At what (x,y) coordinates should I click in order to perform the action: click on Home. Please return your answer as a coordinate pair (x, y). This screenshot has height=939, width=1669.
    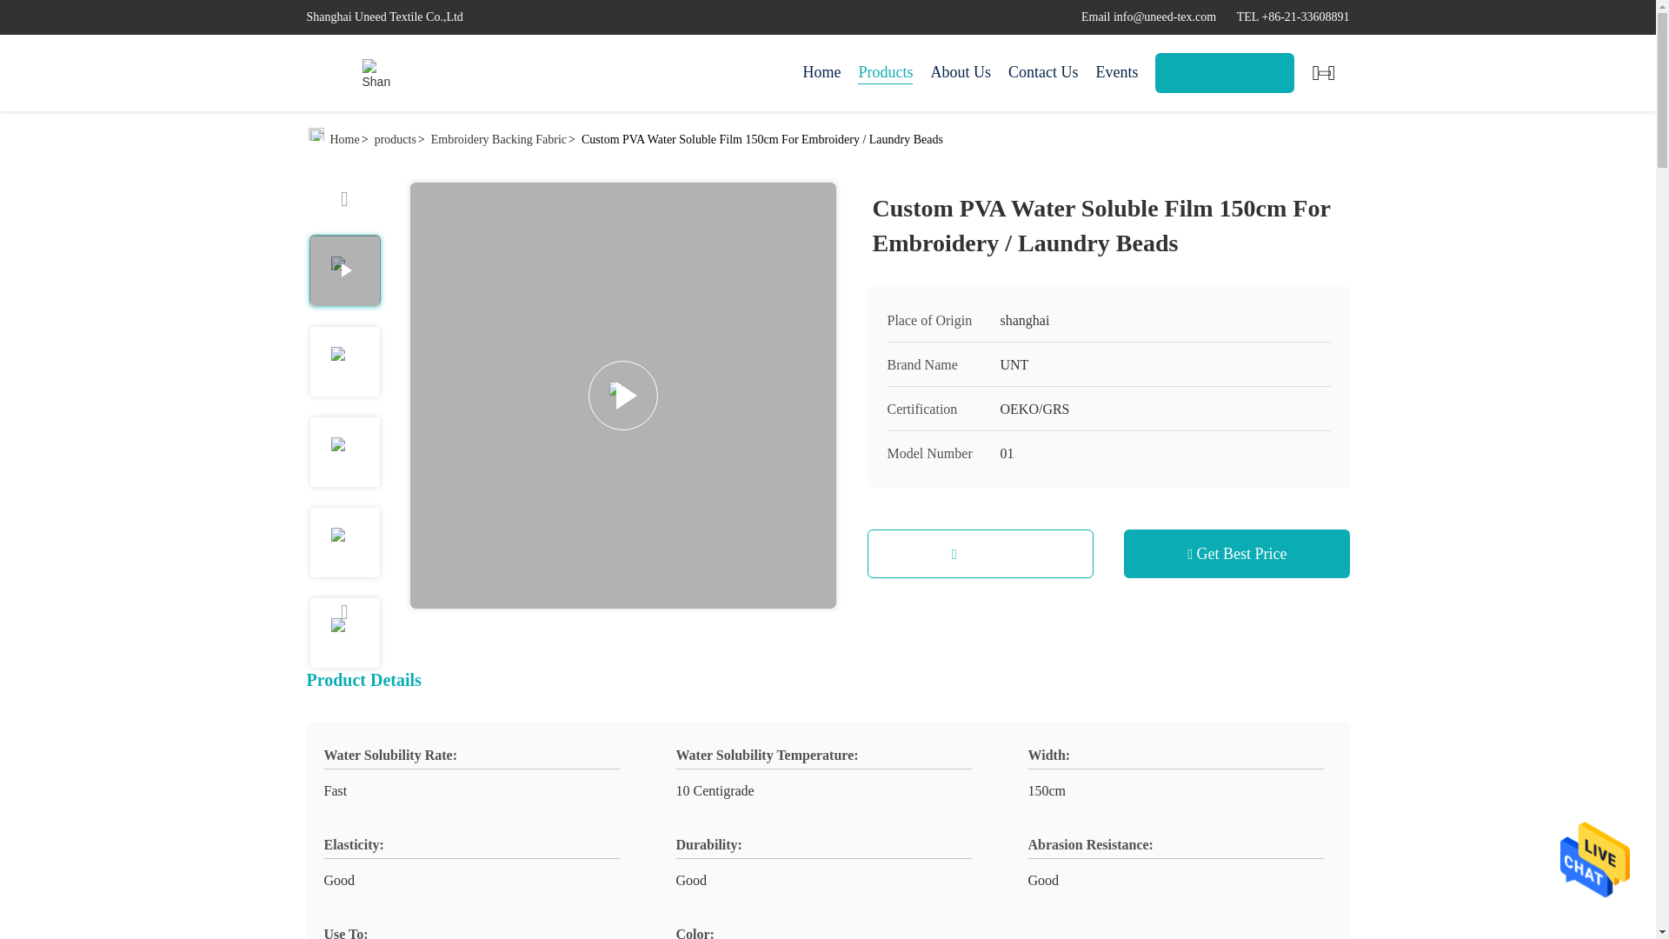
    Looking at the image, I should click on (376, 73).